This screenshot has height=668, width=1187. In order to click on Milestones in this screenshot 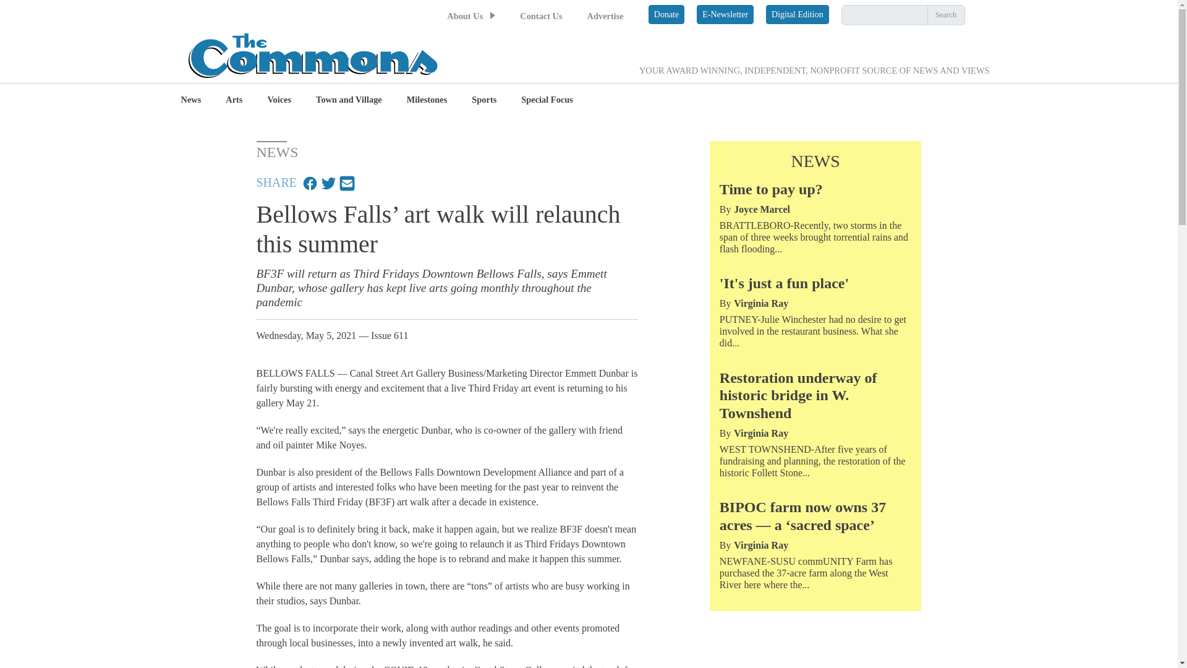, I will do `click(427, 100)`.